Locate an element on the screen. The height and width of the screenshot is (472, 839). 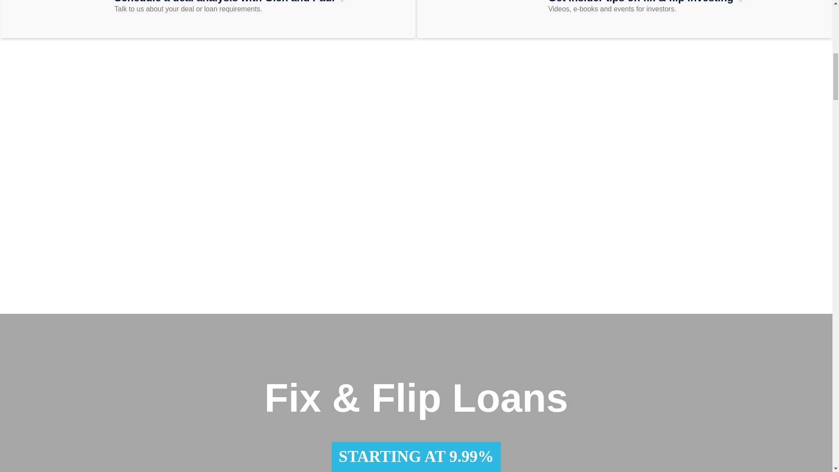
icon-phone-hexagon is located at coordinates (89, 10).